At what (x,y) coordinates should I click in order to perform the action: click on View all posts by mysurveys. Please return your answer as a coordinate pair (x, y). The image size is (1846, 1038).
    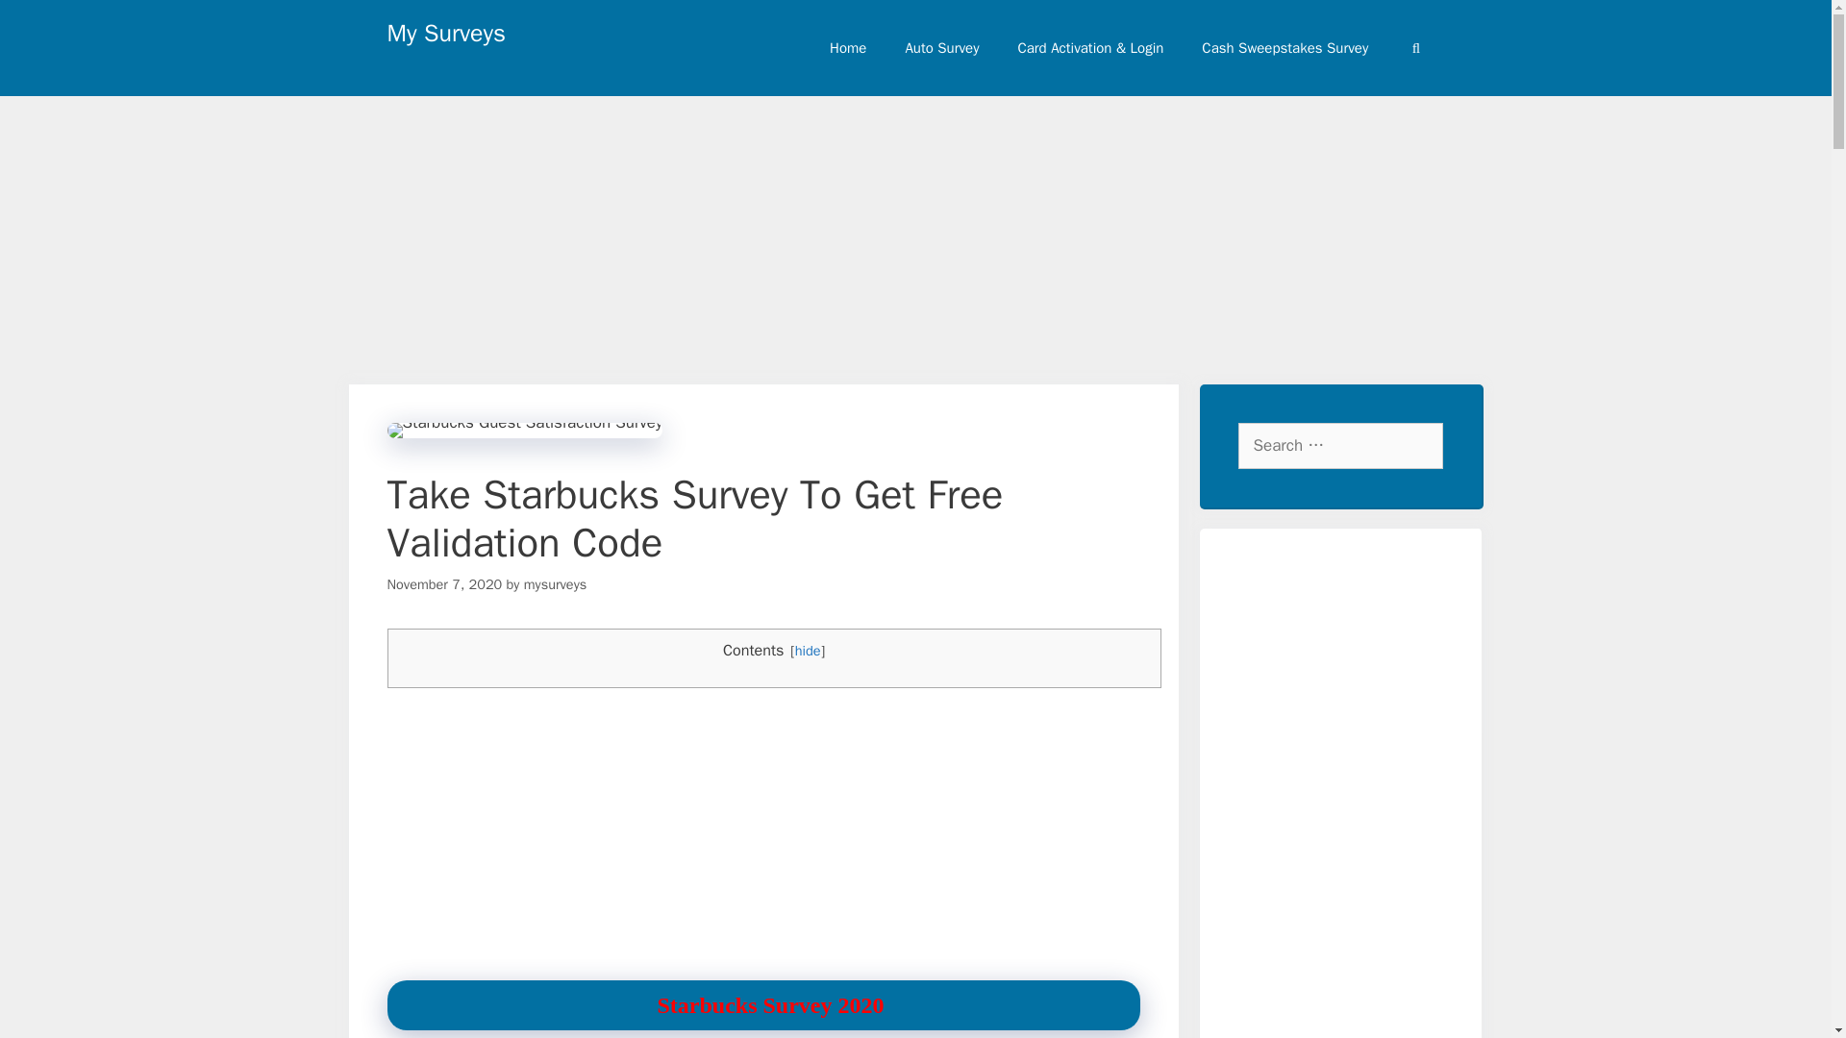
    Looking at the image, I should click on (556, 584).